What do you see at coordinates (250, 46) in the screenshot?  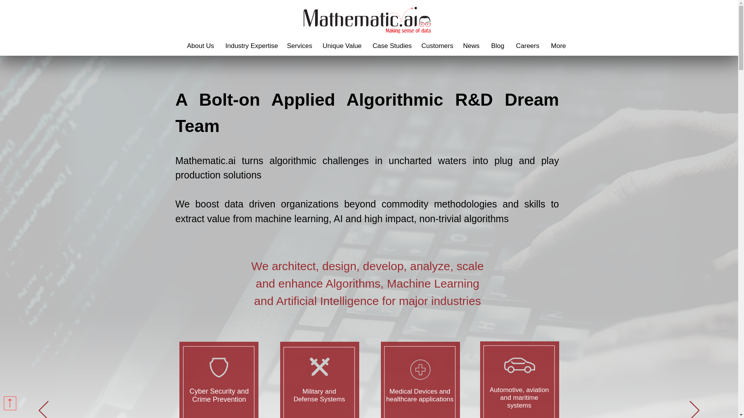 I see `Industry Expertise` at bounding box center [250, 46].